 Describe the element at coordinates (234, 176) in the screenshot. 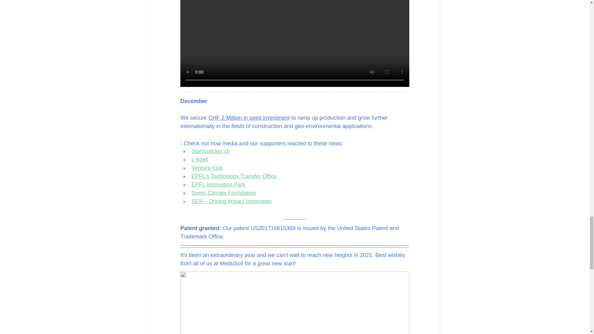

I see `EPFL's Technology Transfer Office` at that location.